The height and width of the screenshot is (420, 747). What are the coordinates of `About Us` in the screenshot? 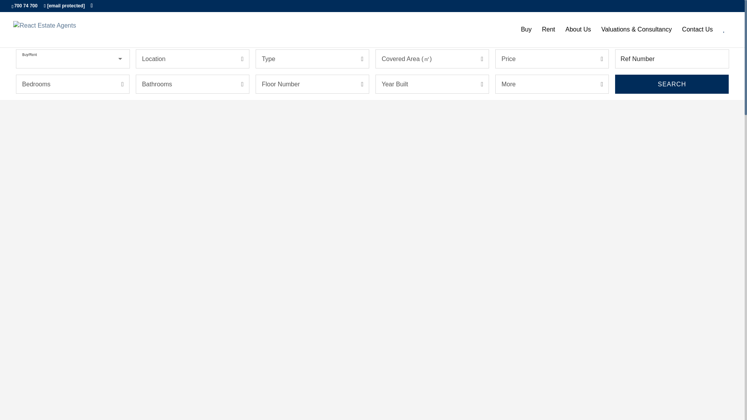 It's located at (578, 37).